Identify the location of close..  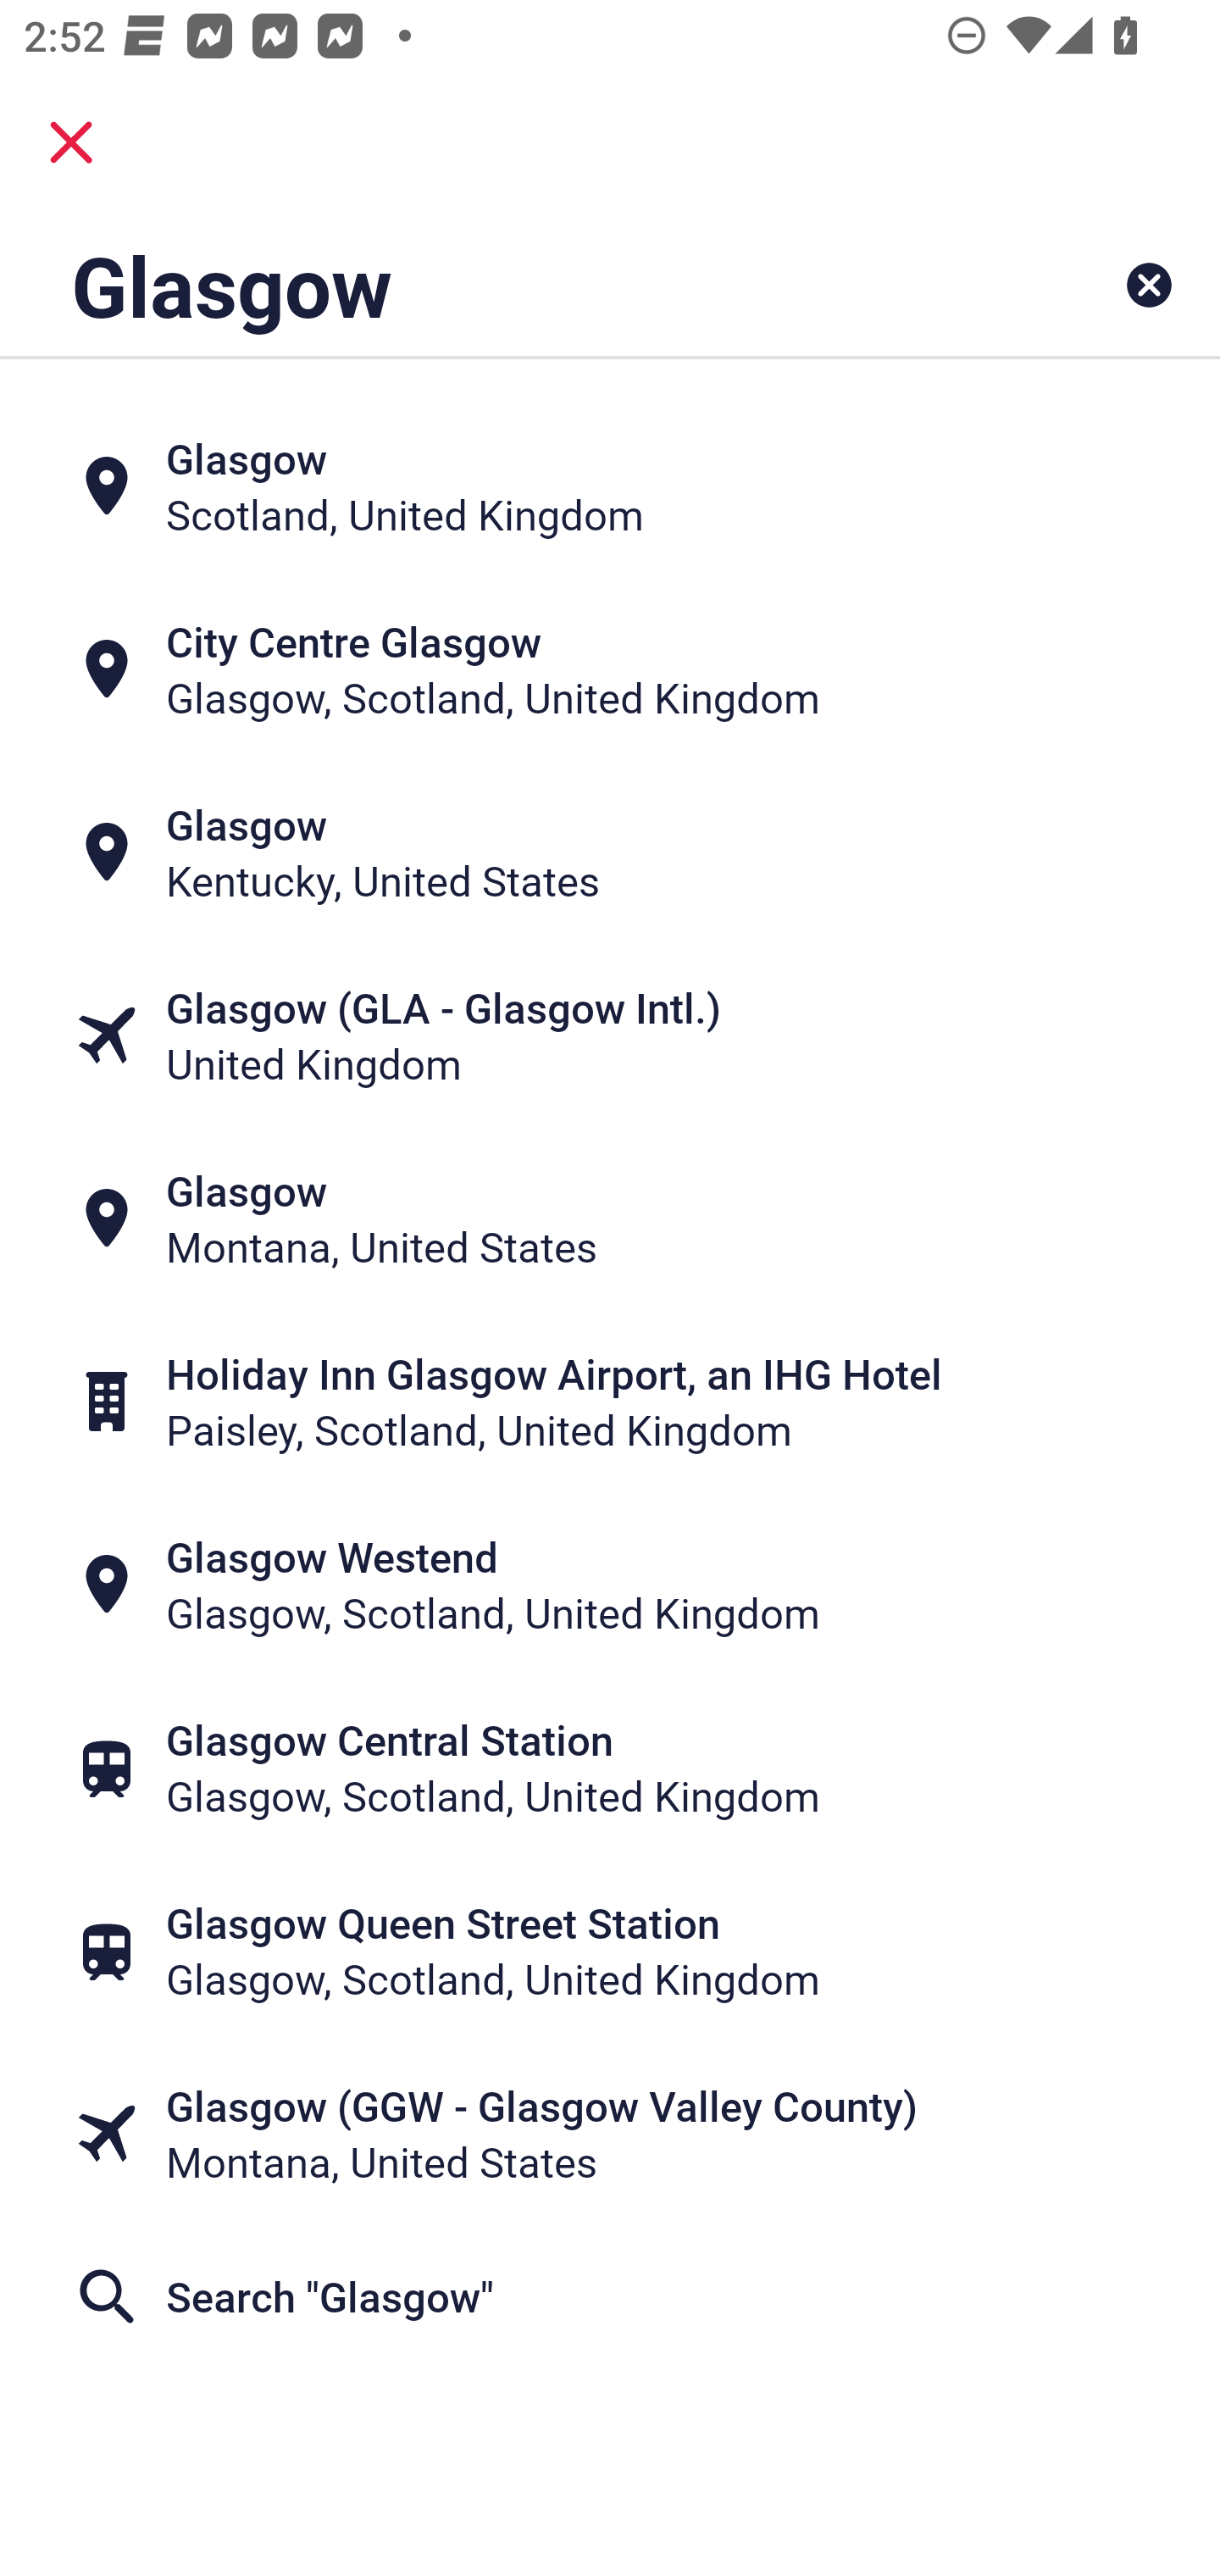
(71, 142).